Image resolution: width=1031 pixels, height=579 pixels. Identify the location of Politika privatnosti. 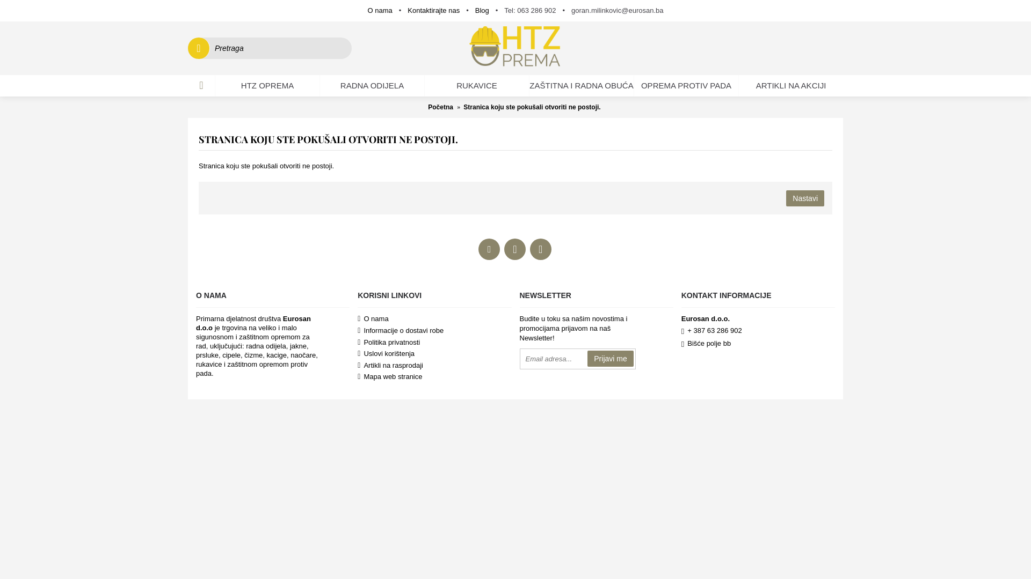
(434, 343).